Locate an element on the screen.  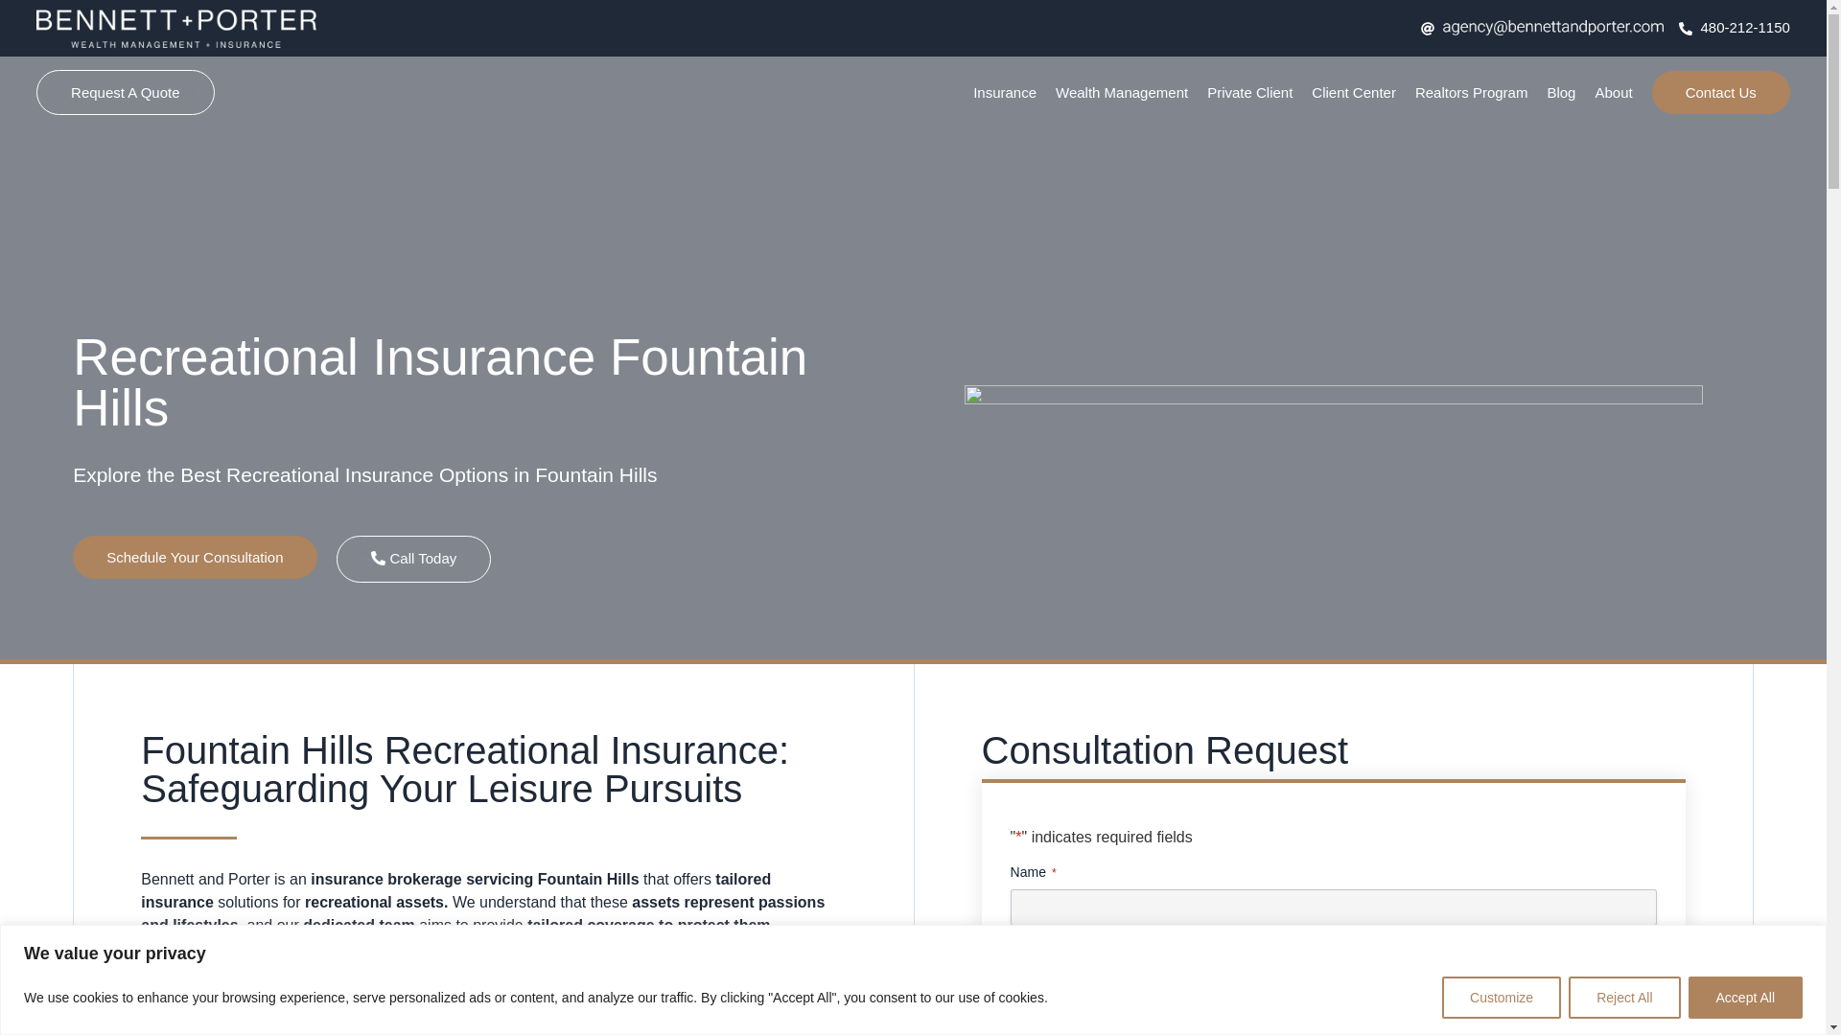
Wealth Management is located at coordinates (1121, 92).